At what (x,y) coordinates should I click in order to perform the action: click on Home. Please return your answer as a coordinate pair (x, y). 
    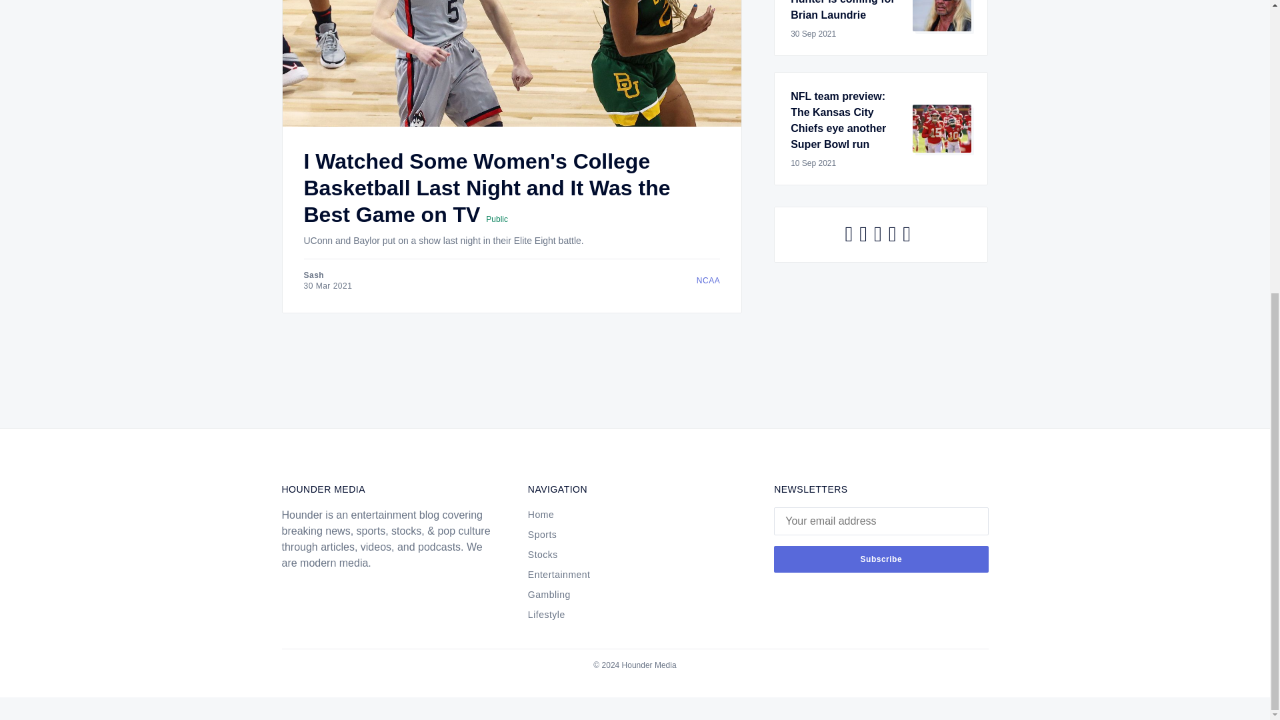
    Looking at the image, I should click on (627, 516).